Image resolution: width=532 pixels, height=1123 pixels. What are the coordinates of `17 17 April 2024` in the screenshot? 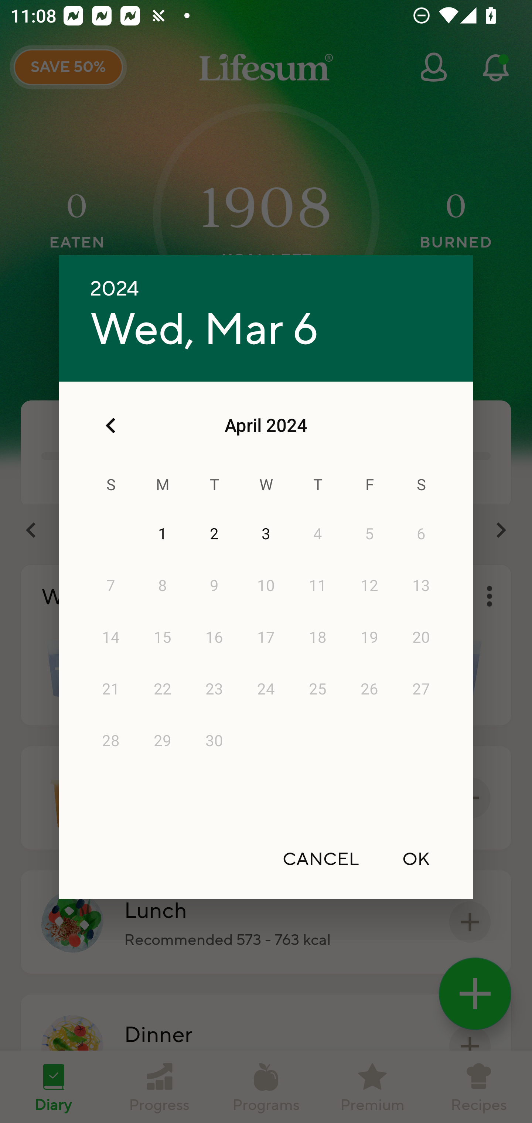 It's located at (266, 638).